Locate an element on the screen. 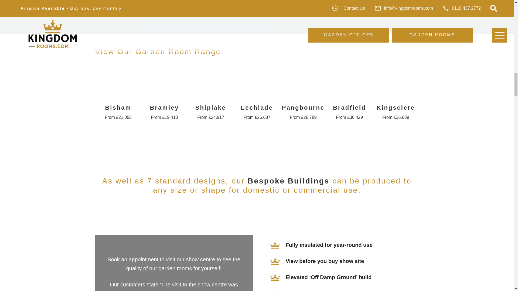 The image size is (518, 291). Bisham is located at coordinates (118, 110).